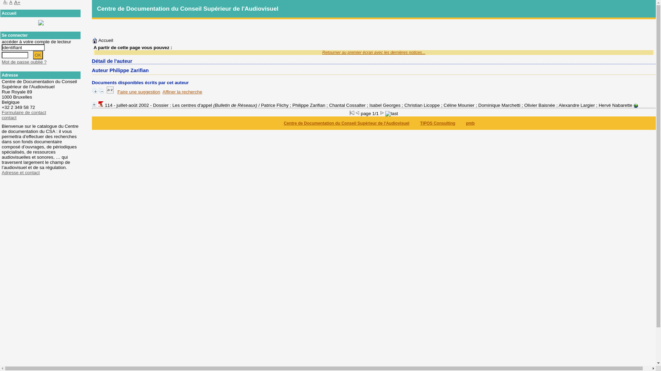  I want to click on contact, so click(9, 117).